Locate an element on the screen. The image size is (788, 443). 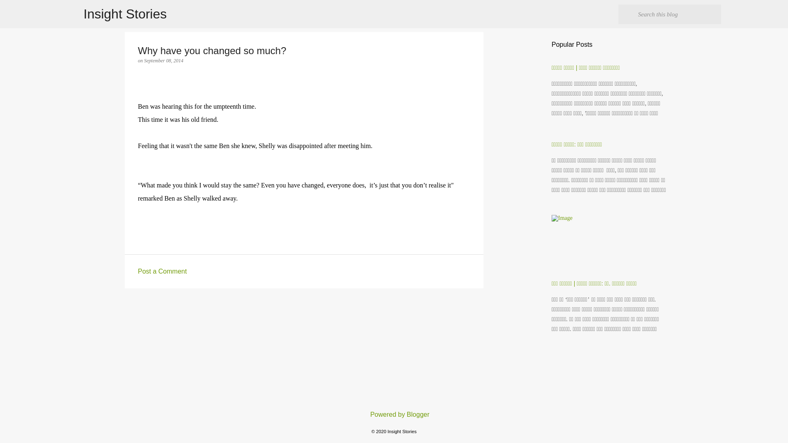
Insight Stories is located at coordinates (125, 14).